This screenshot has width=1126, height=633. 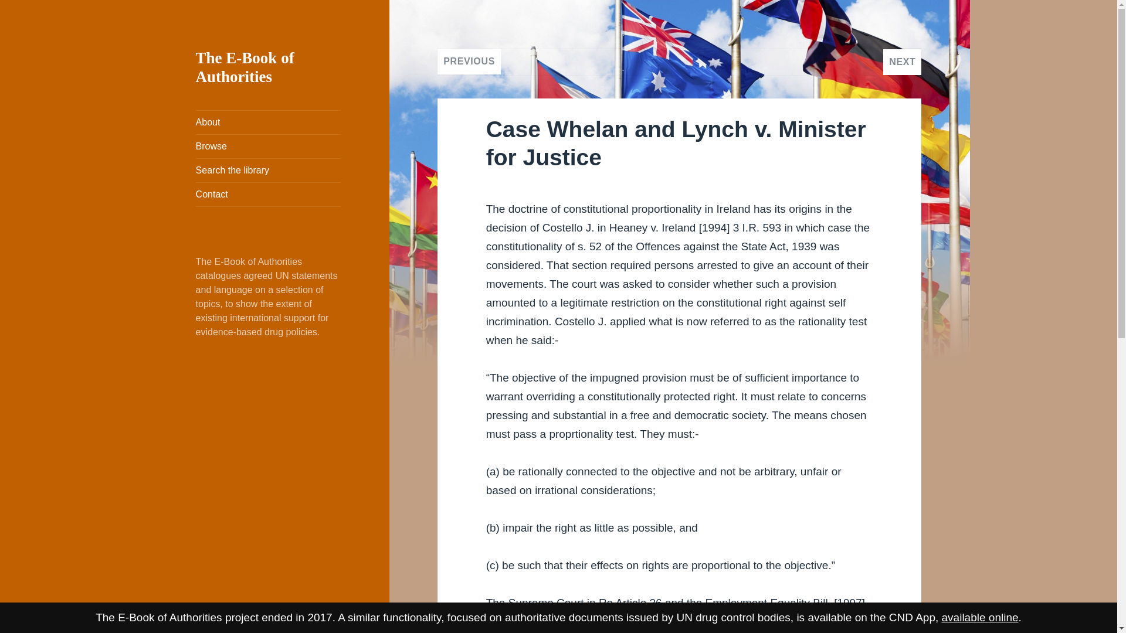 What do you see at coordinates (269, 122) in the screenshot?
I see `About` at bounding box center [269, 122].